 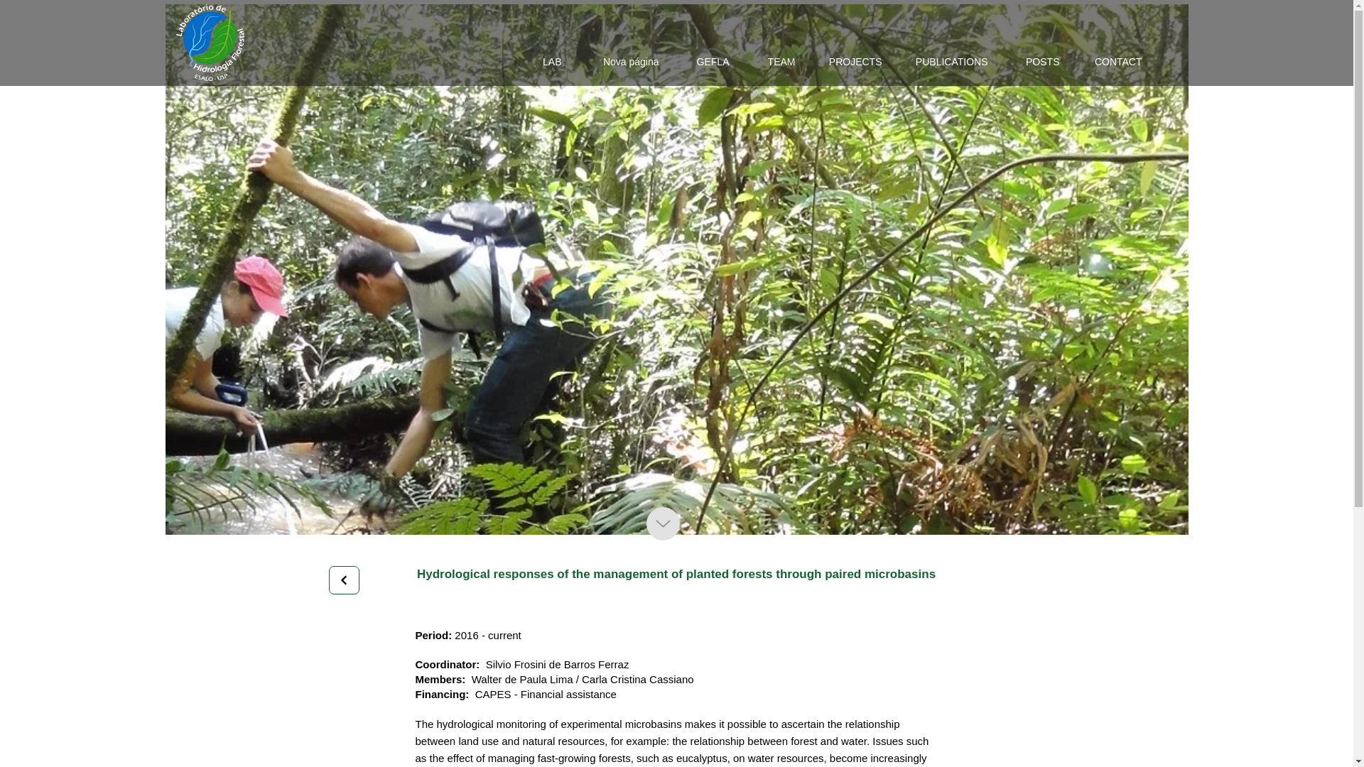 I want to click on POSTS, so click(x=1034, y=62).